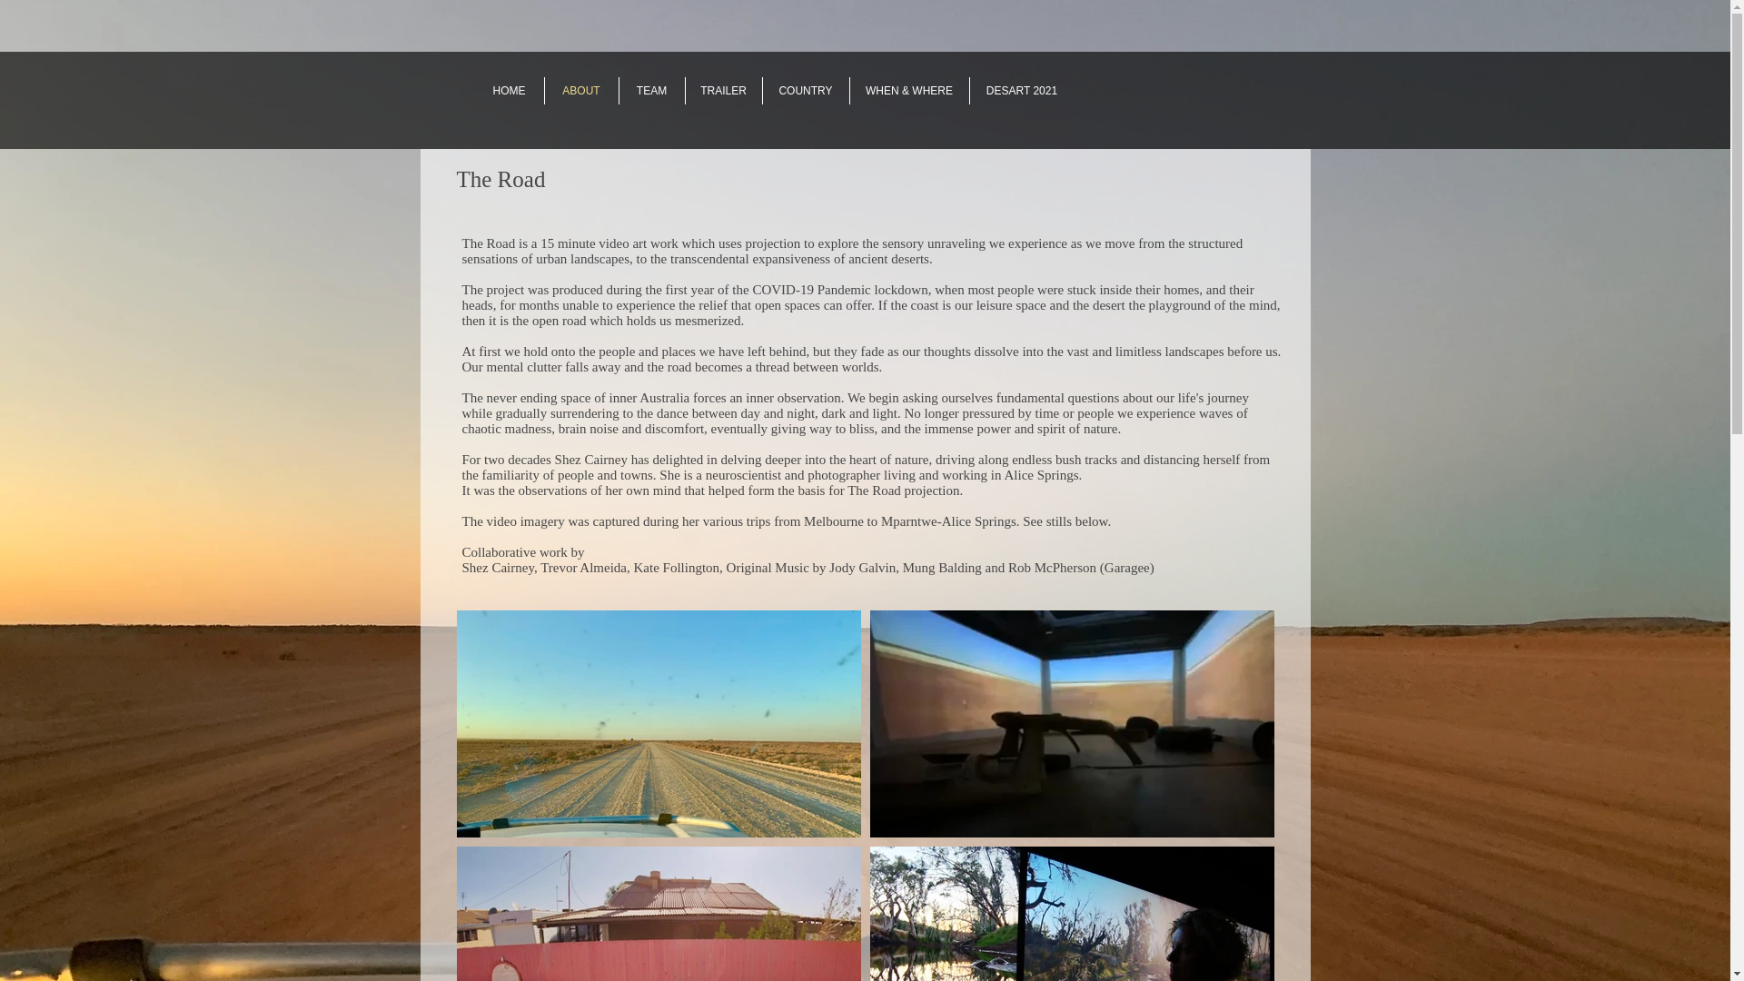  I want to click on HOME, so click(509, 91).